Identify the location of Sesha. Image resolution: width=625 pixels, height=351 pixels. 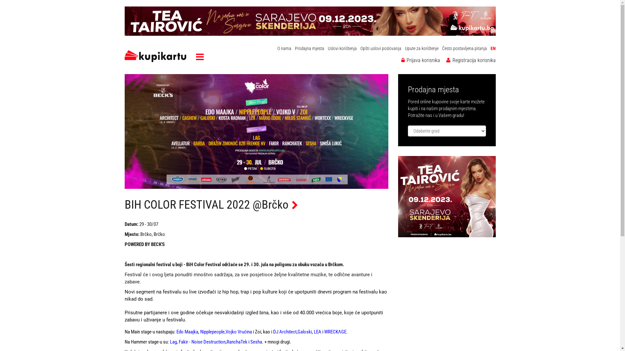
(256, 342).